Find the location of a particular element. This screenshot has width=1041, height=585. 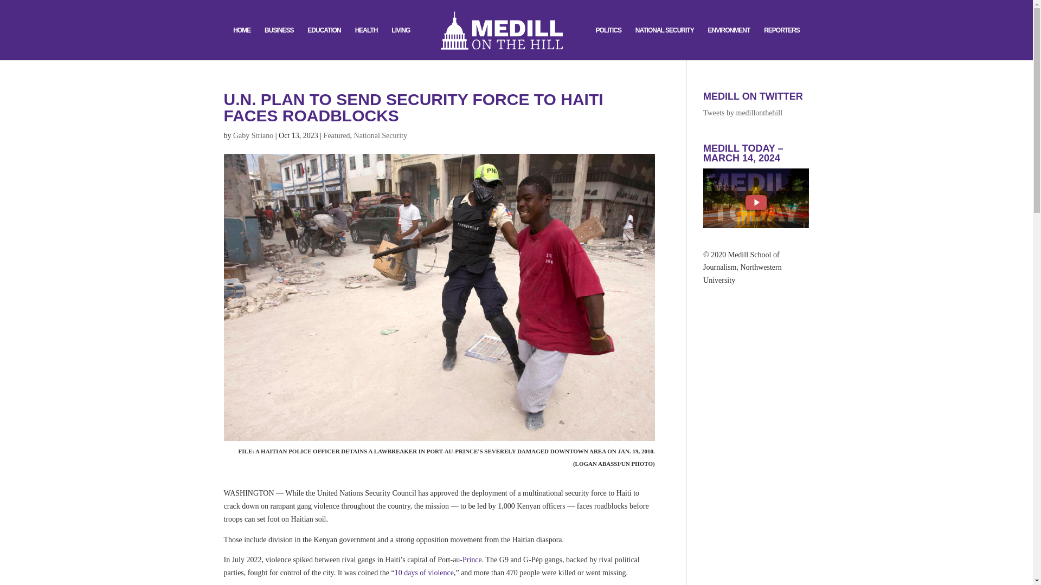

National Security is located at coordinates (380, 135).